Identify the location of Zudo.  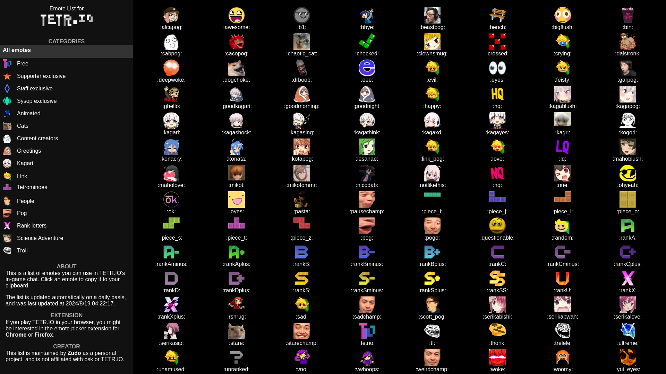
(74, 353).